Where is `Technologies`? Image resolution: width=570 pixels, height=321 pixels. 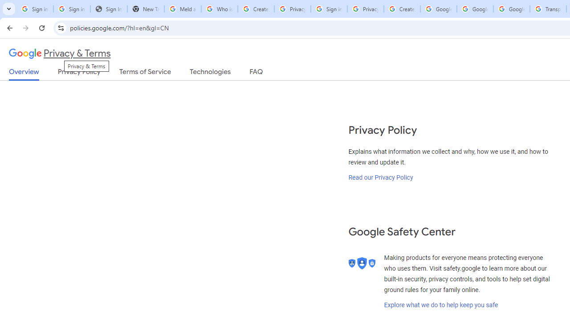
Technologies is located at coordinates (210, 74).